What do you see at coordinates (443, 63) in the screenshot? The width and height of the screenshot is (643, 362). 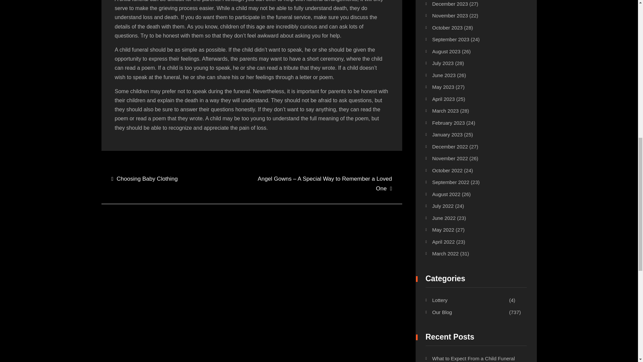 I see `July 2023` at bounding box center [443, 63].